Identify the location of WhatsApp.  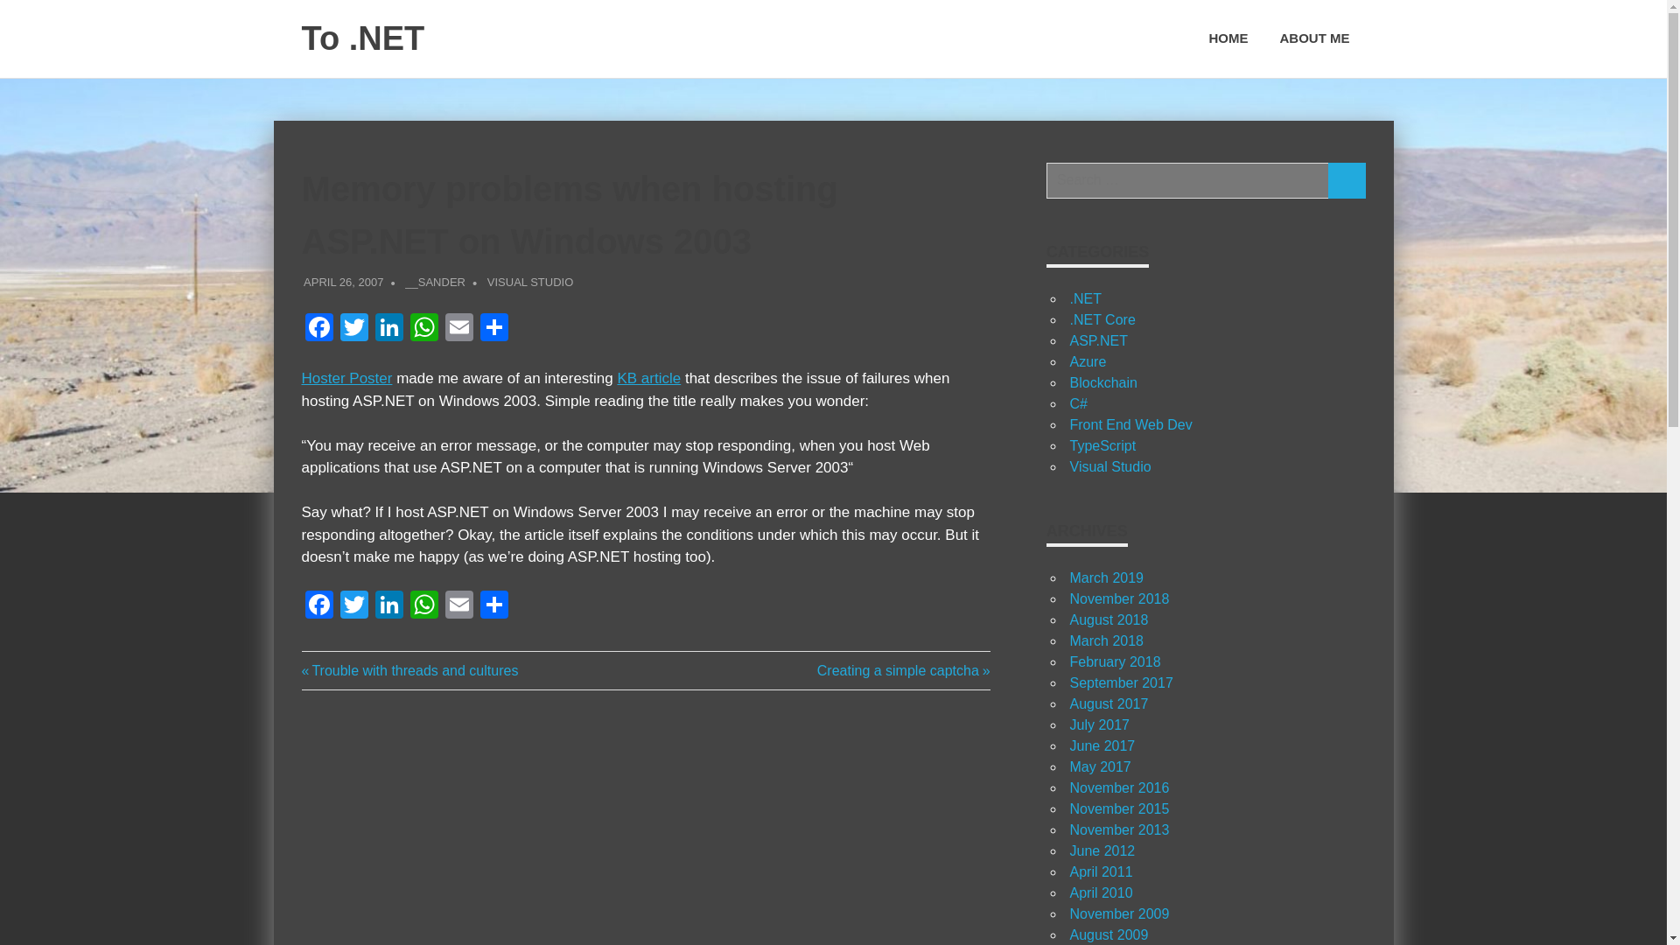
(423, 329).